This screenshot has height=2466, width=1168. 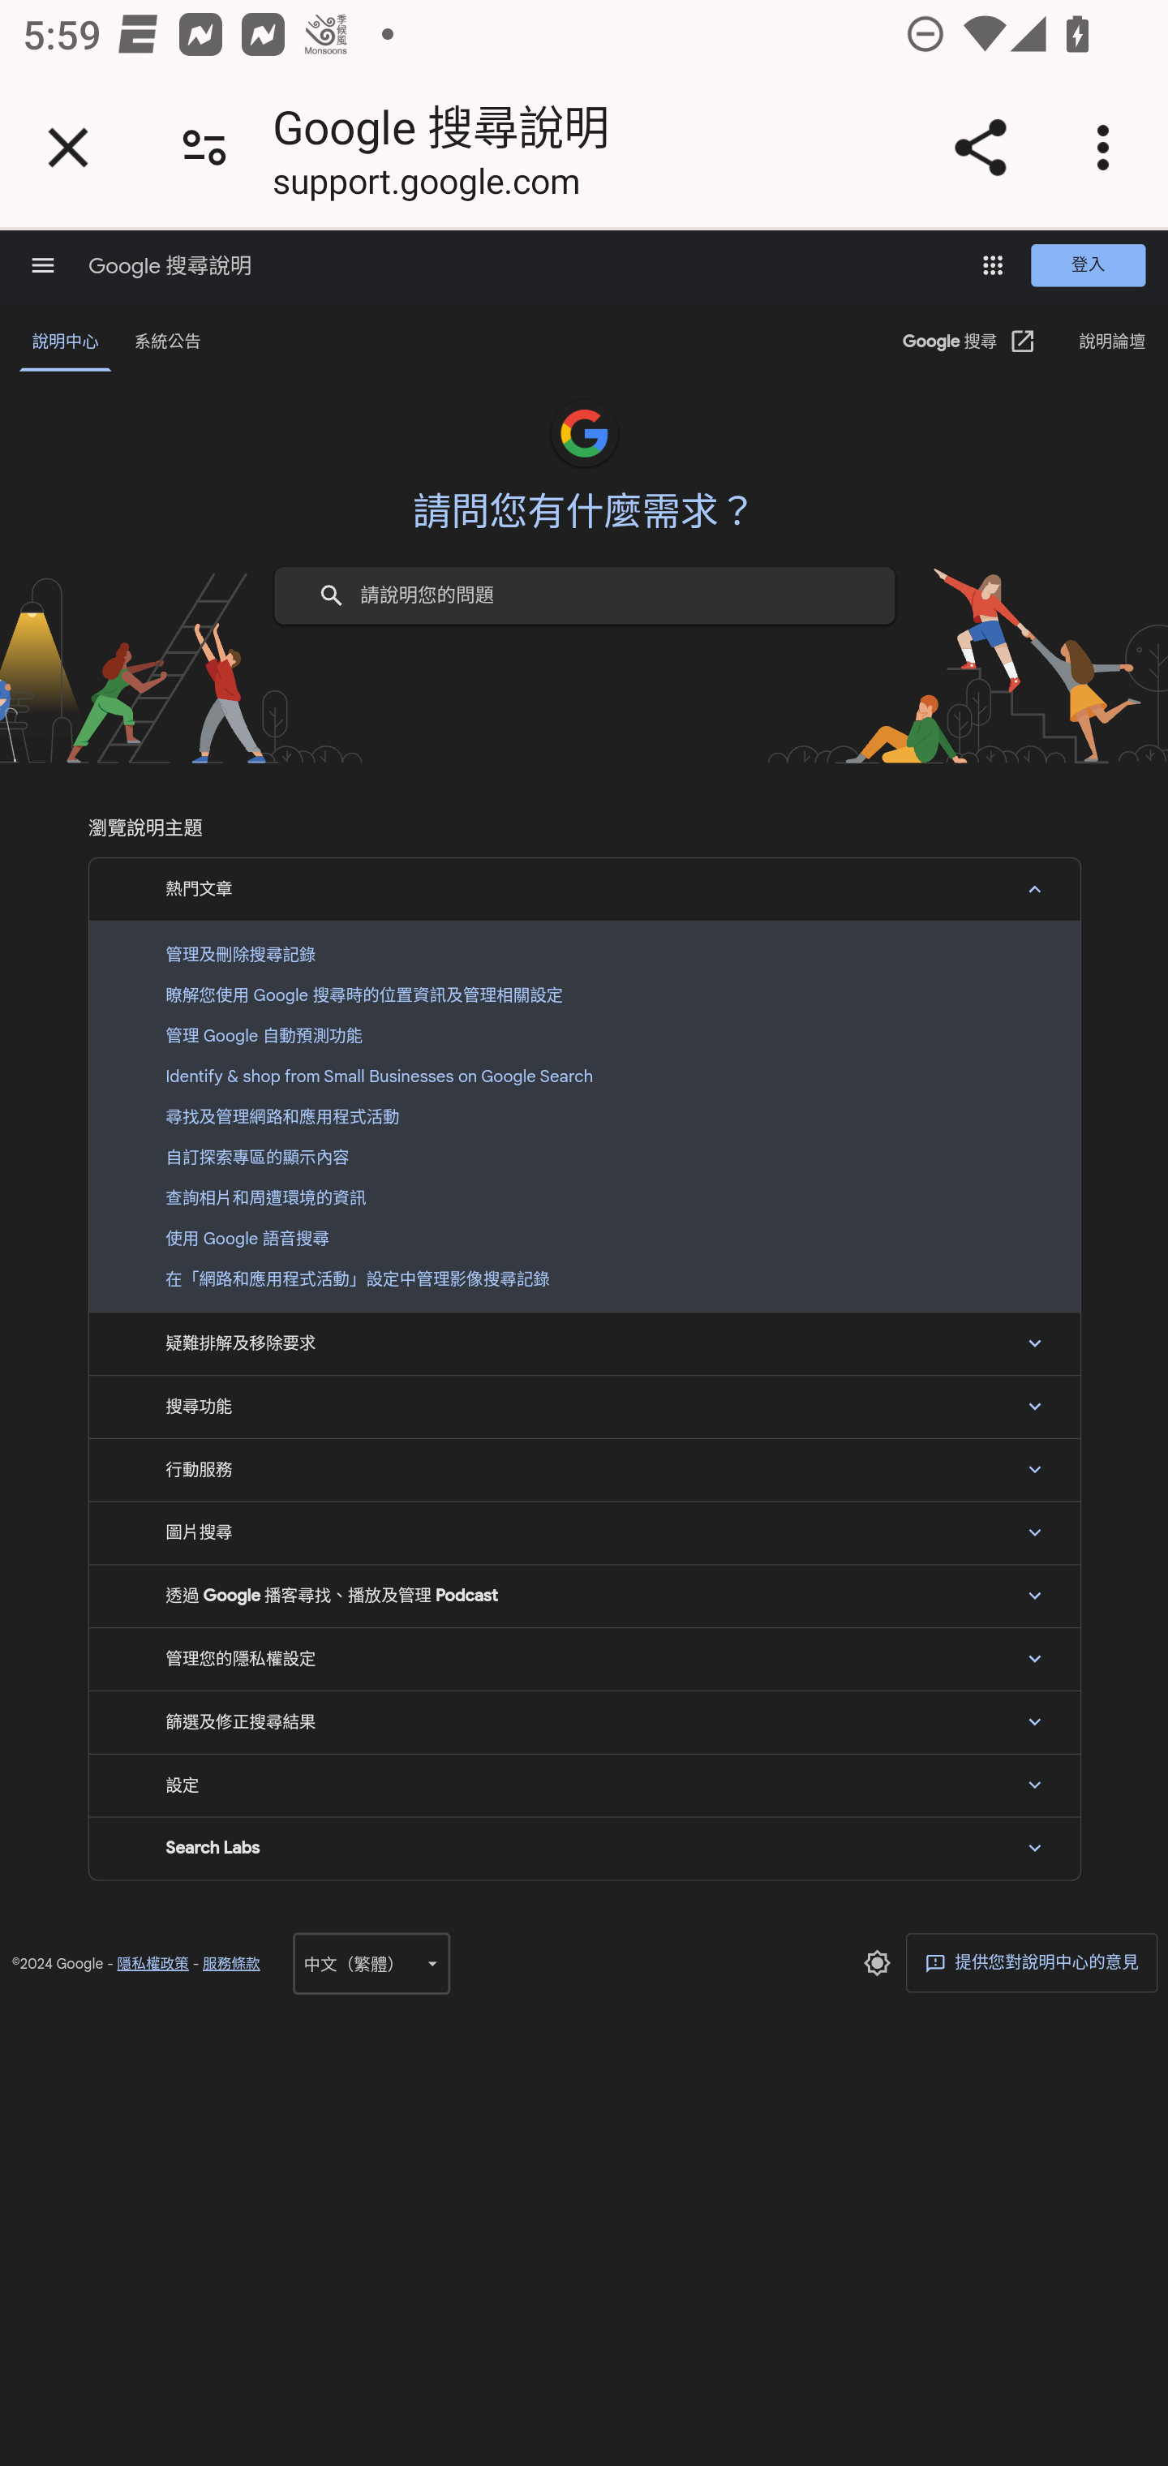 I want to click on 登入, so click(x=1089, y=266).